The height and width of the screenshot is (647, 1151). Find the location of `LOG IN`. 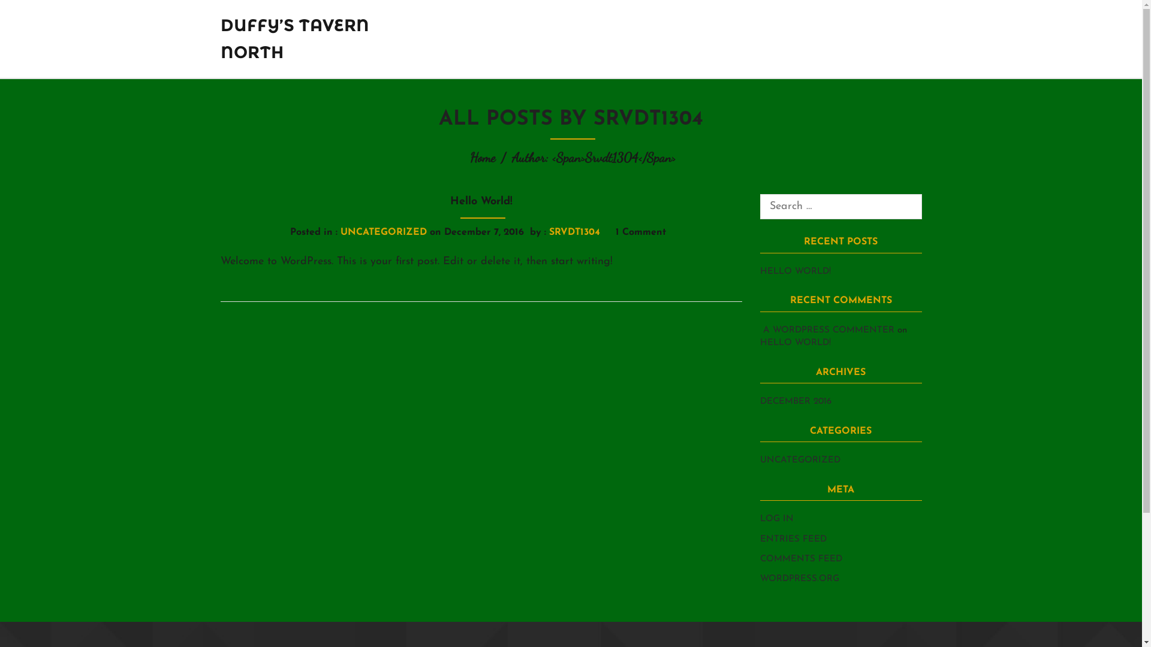

LOG IN is located at coordinates (777, 519).